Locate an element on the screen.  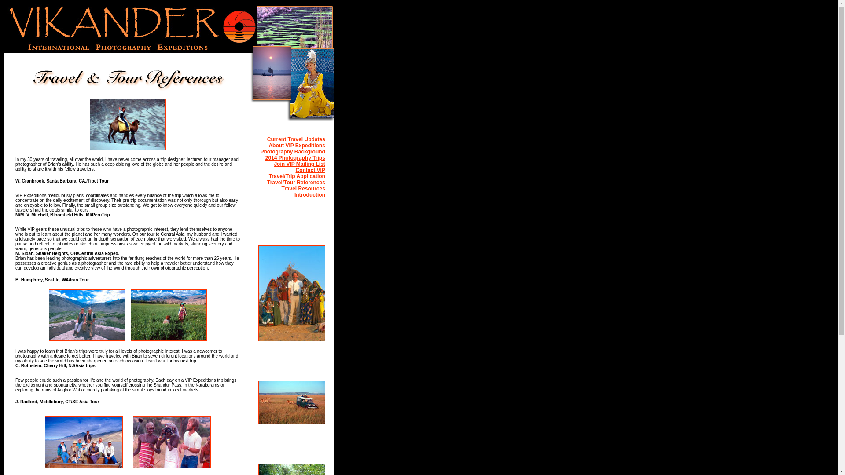
2014 Photography Trips is located at coordinates (295, 158).